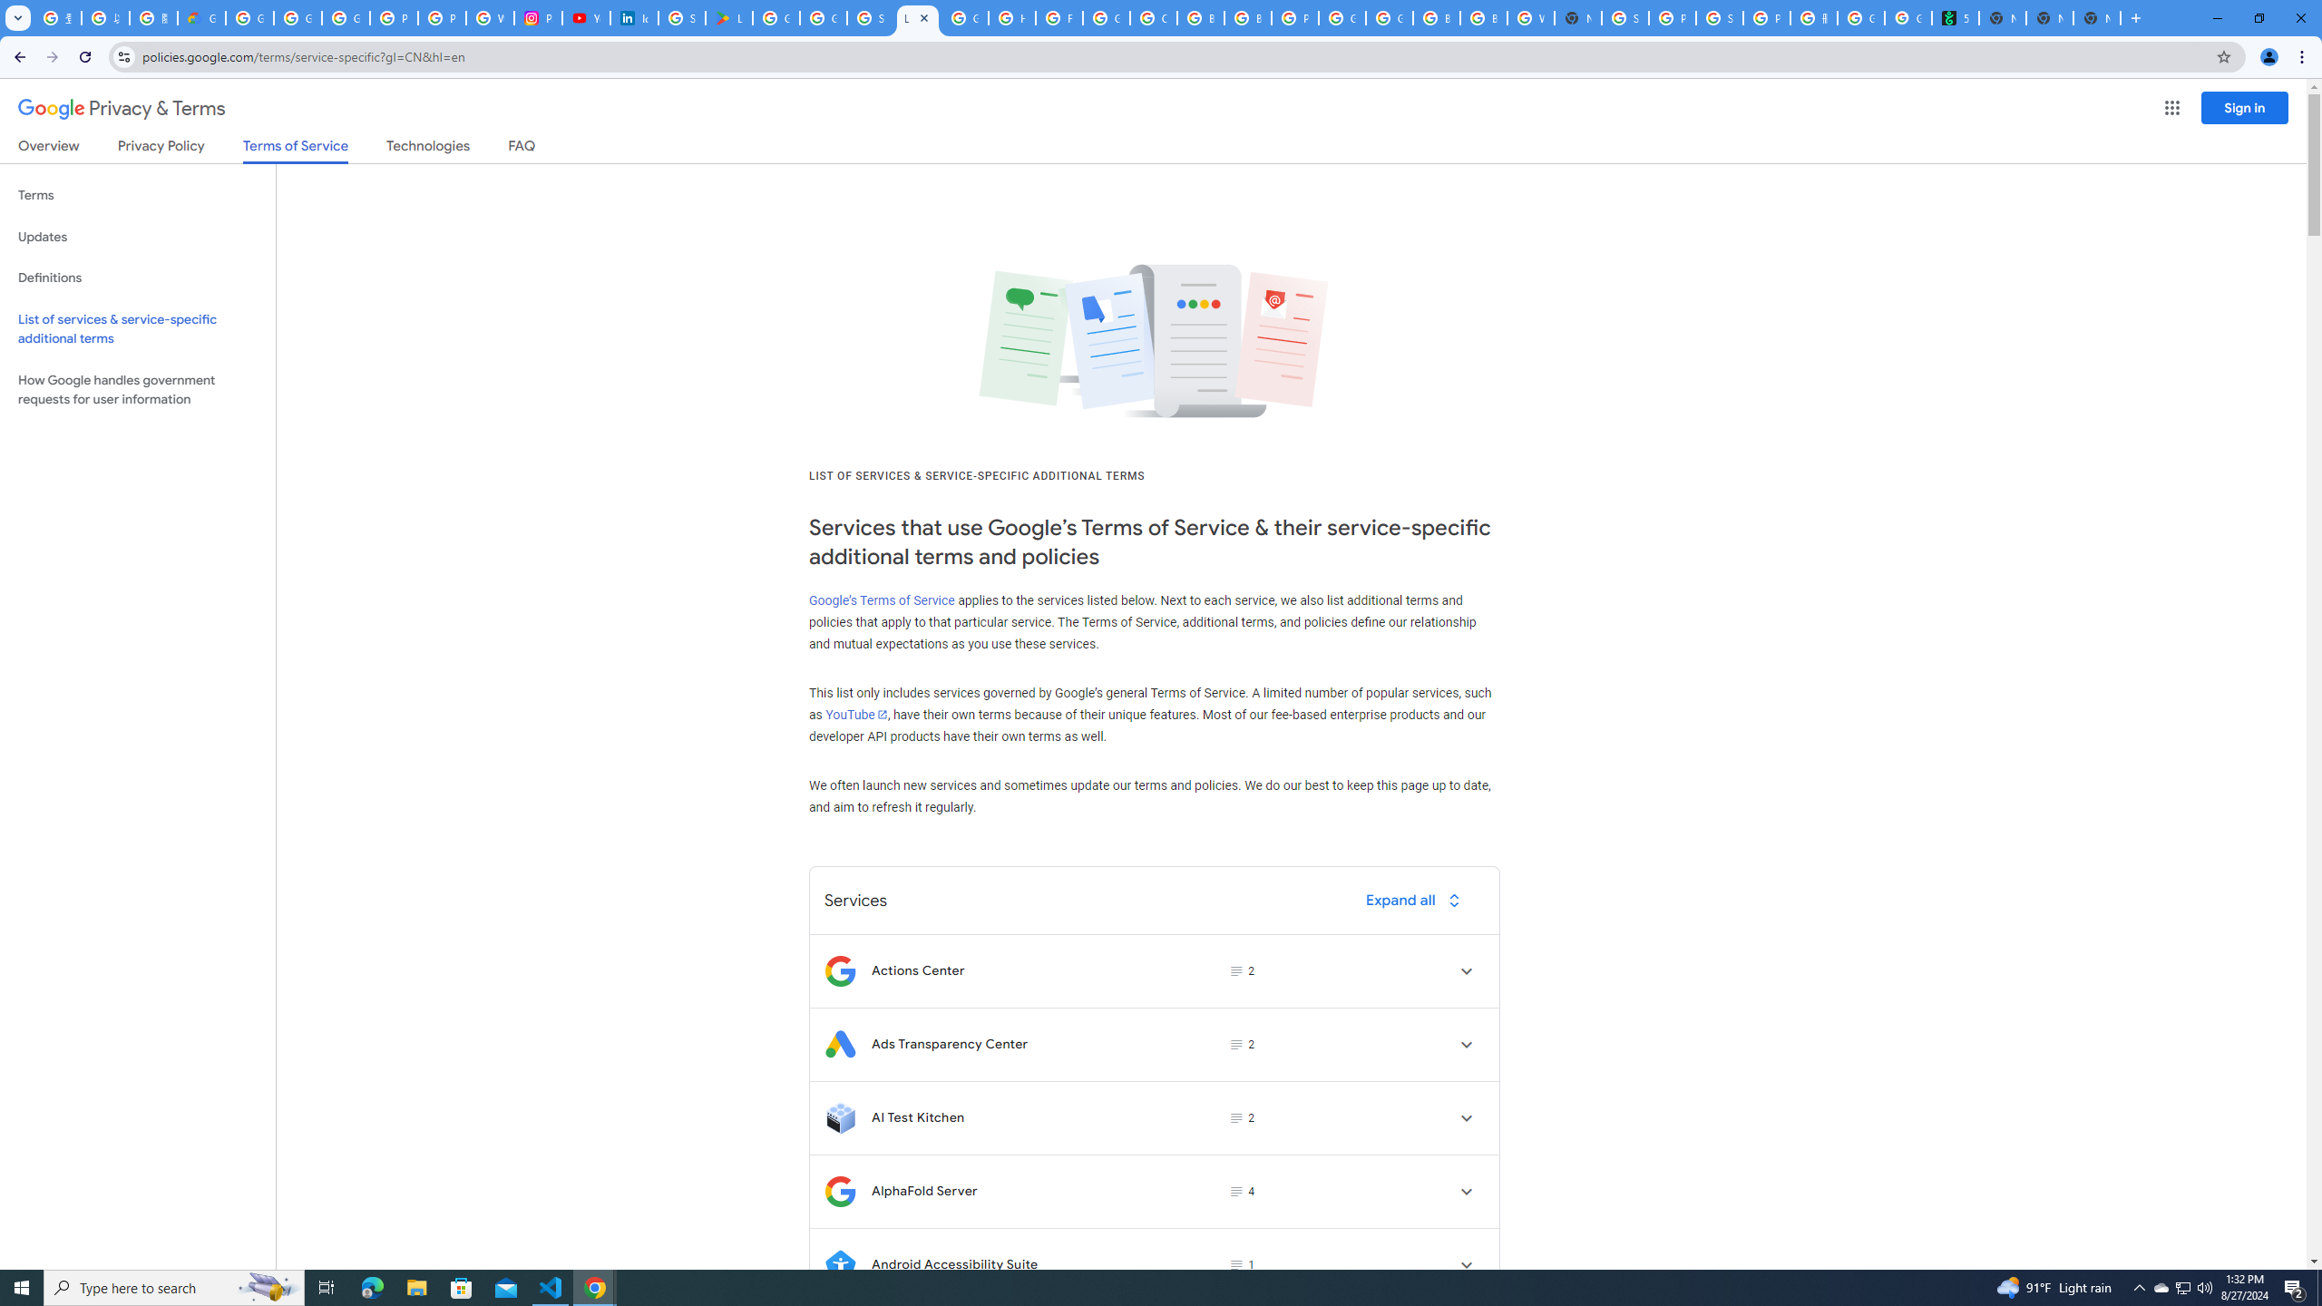  I want to click on Logo for AlphaFold Server, so click(840, 1191).